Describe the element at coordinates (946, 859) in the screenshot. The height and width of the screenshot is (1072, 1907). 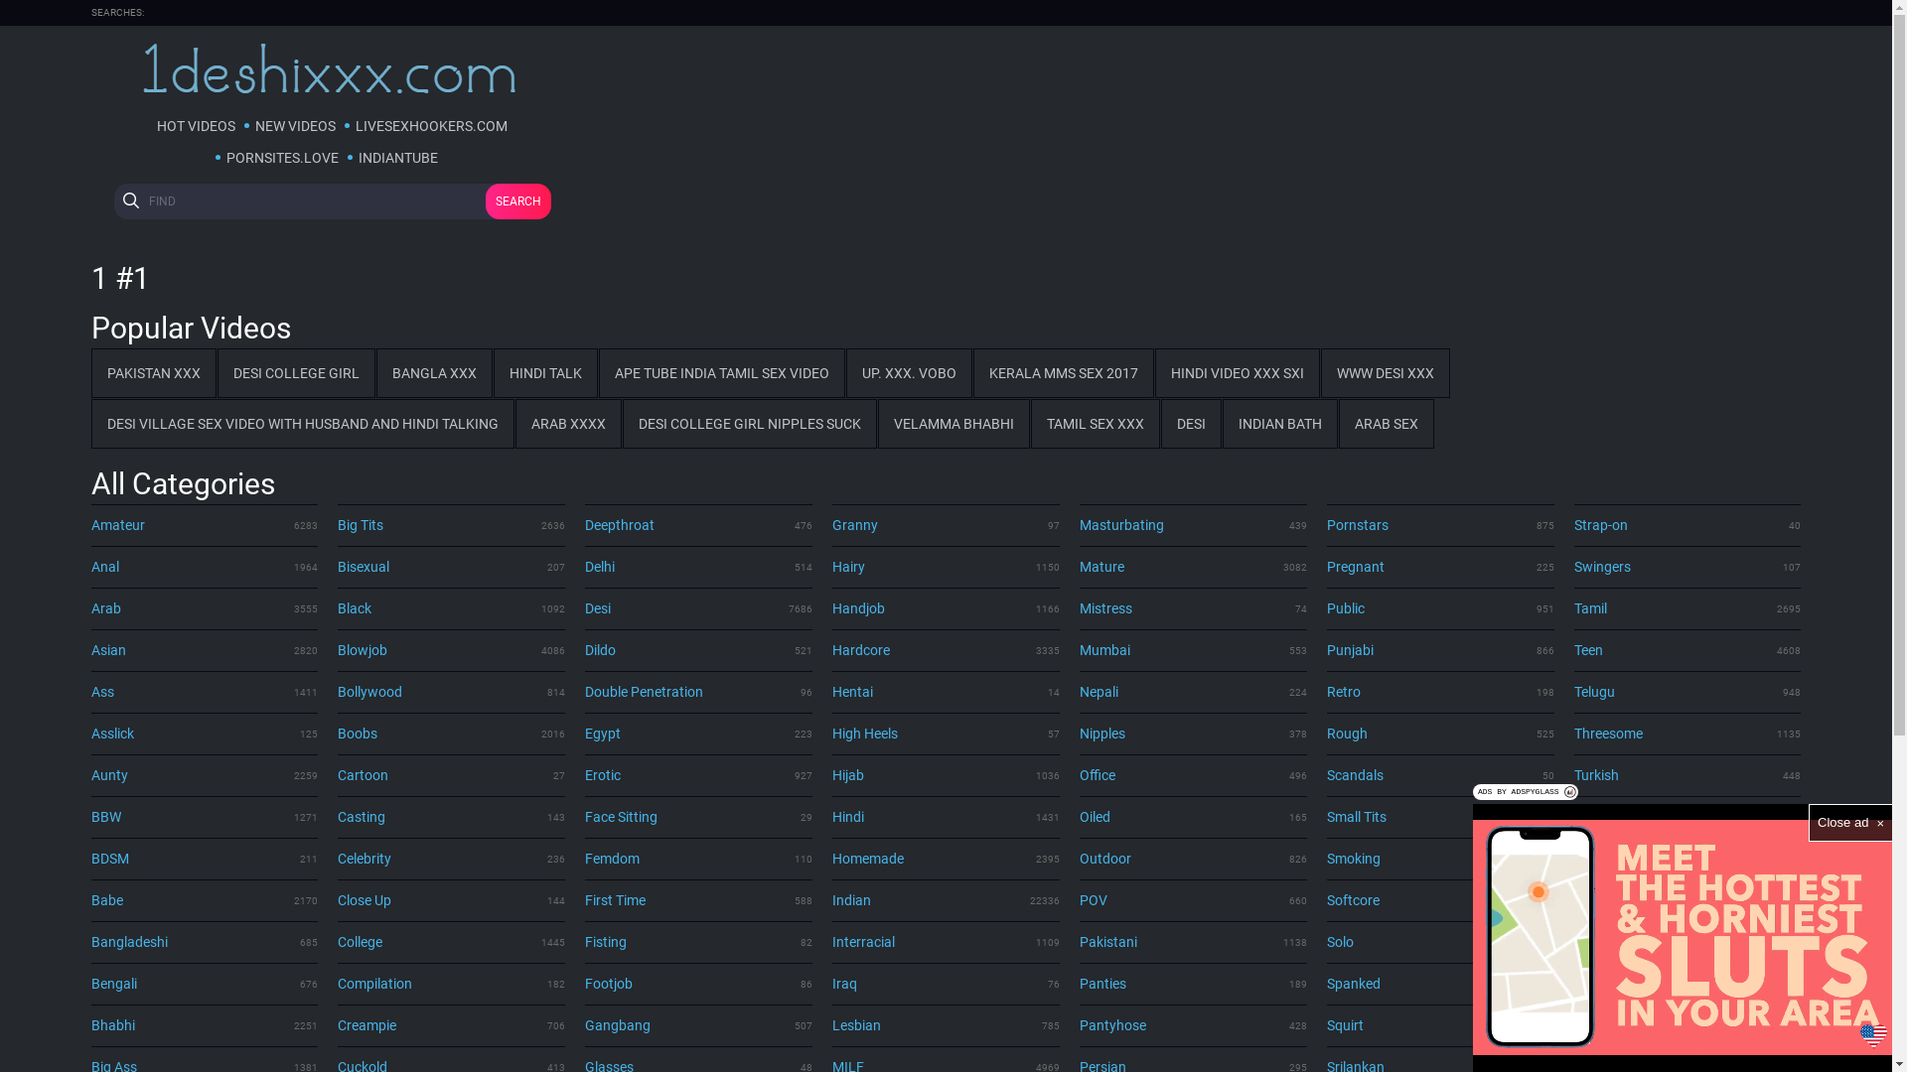
I see `Homemade
2395` at that location.